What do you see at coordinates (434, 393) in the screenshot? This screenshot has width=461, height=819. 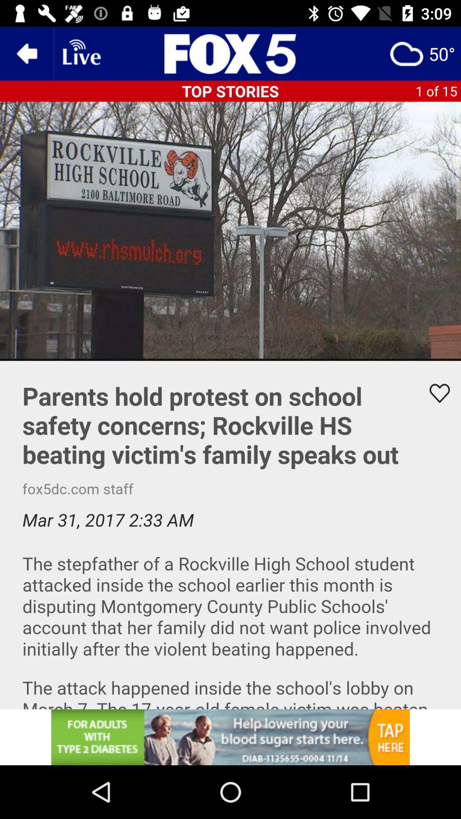 I see `add to favorites` at bounding box center [434, 393].